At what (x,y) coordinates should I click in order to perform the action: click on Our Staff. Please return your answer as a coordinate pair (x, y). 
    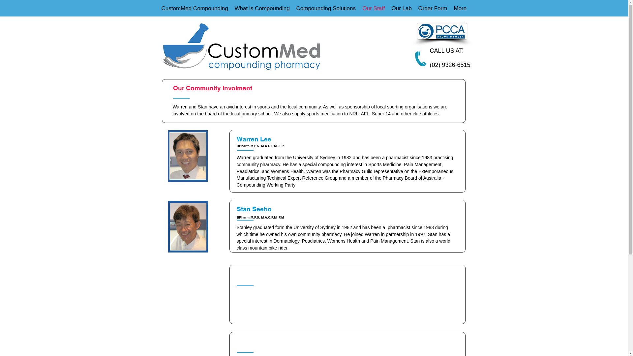
    Looking at the image, I should click on (374, 9).